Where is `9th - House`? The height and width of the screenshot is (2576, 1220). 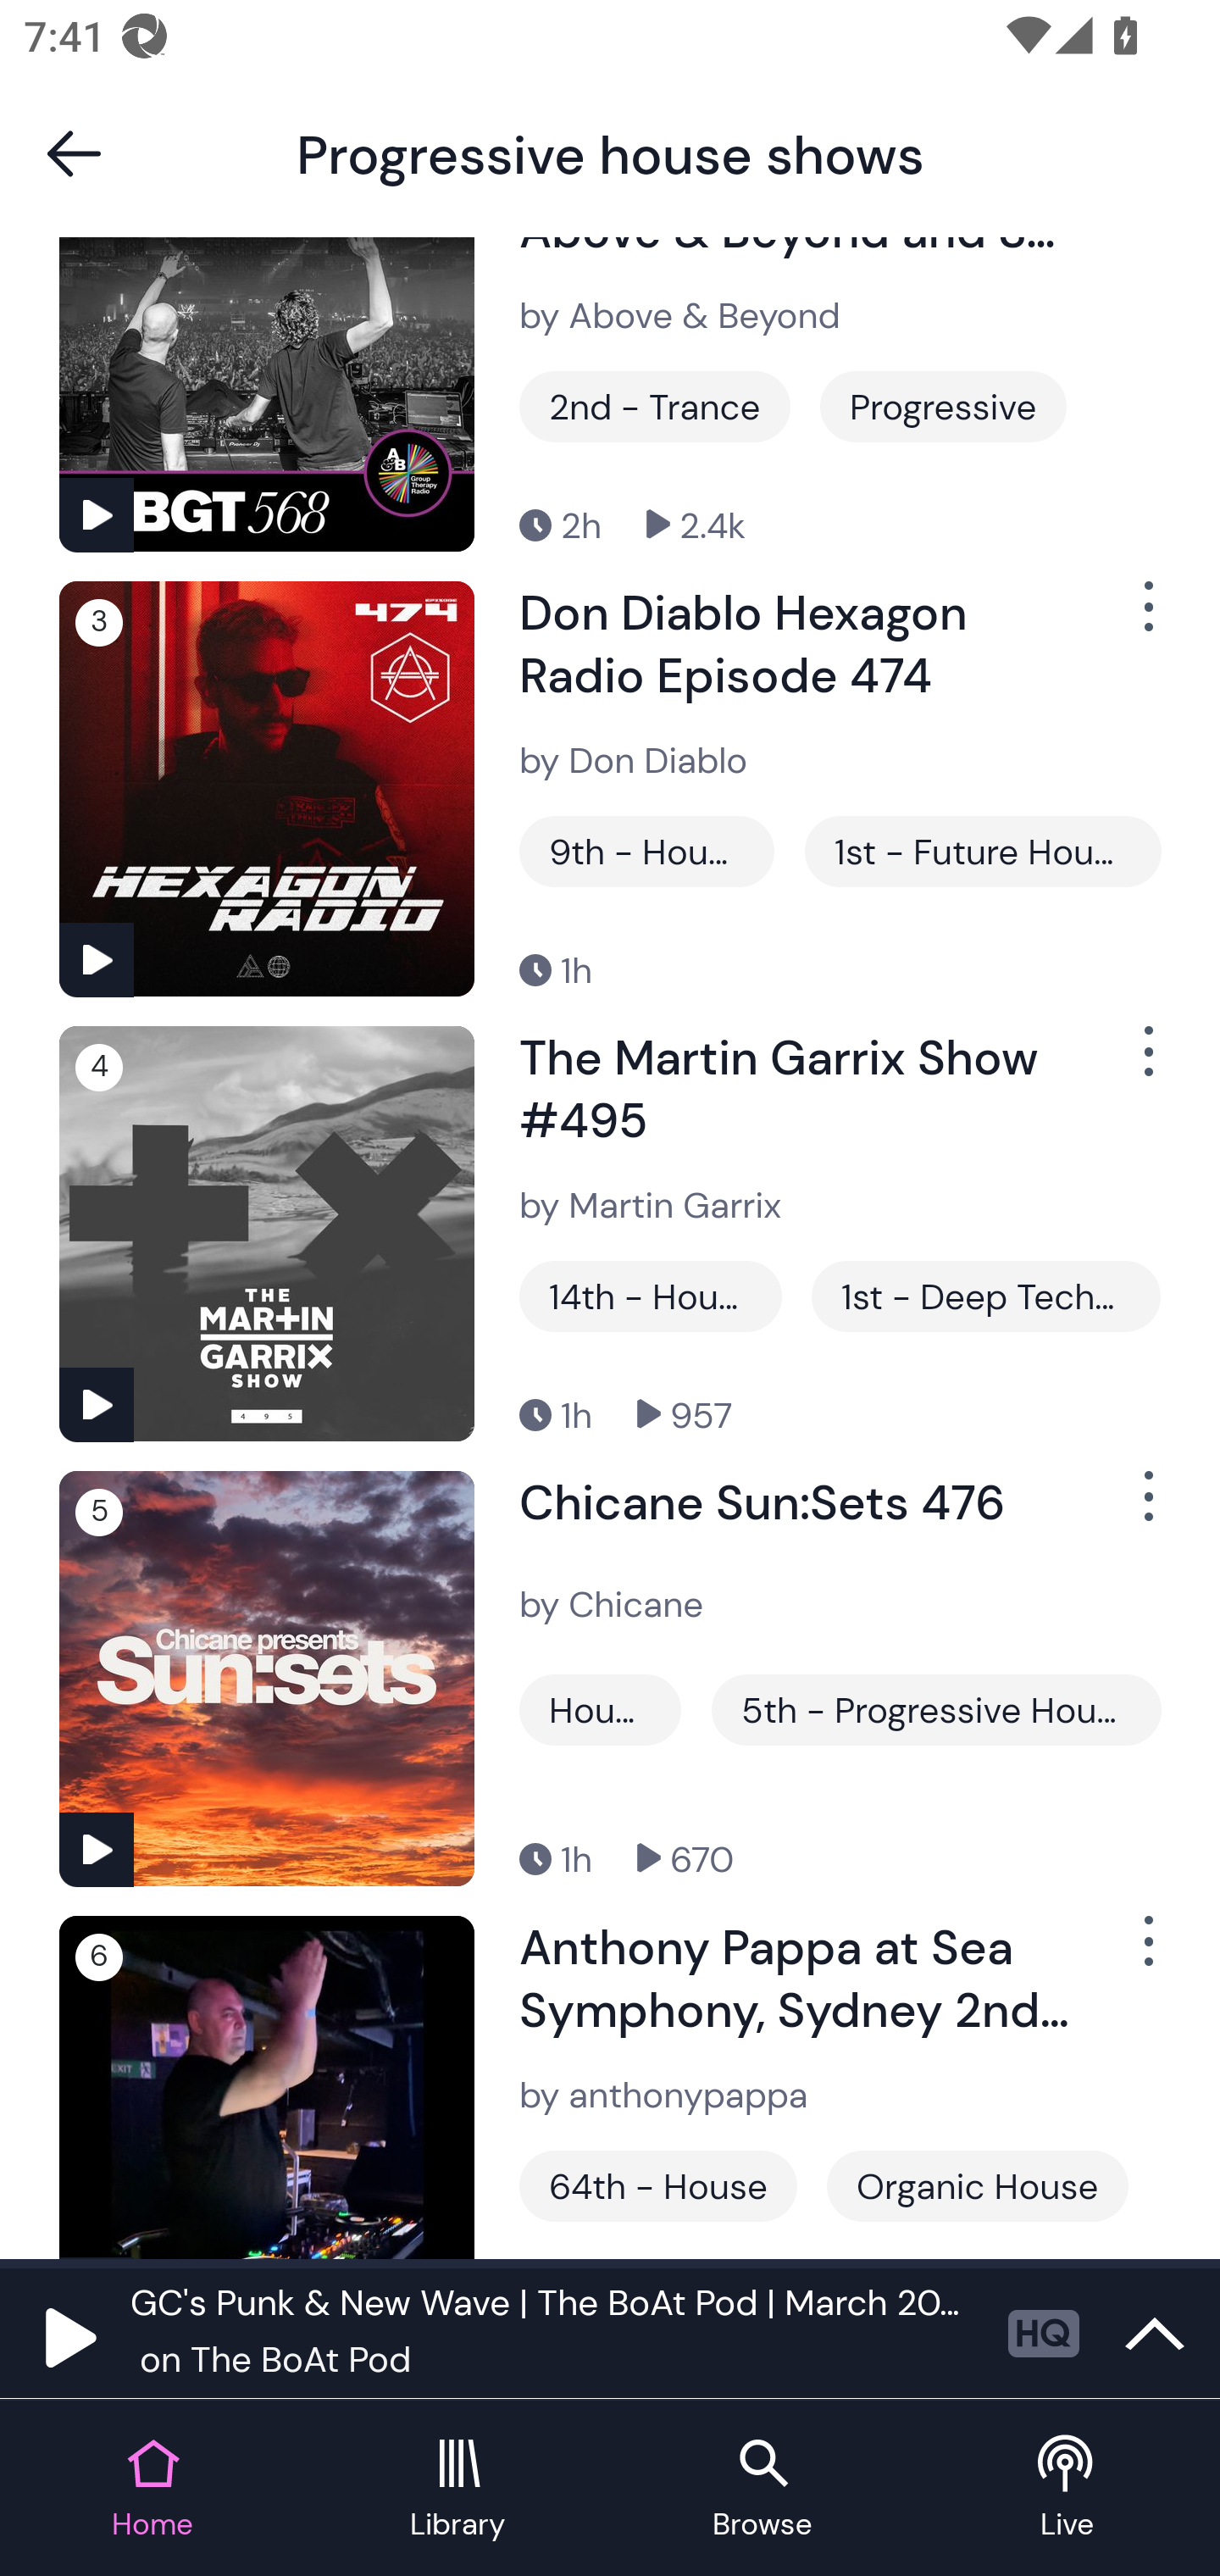 9th - House is located at coordinates (647, 851).